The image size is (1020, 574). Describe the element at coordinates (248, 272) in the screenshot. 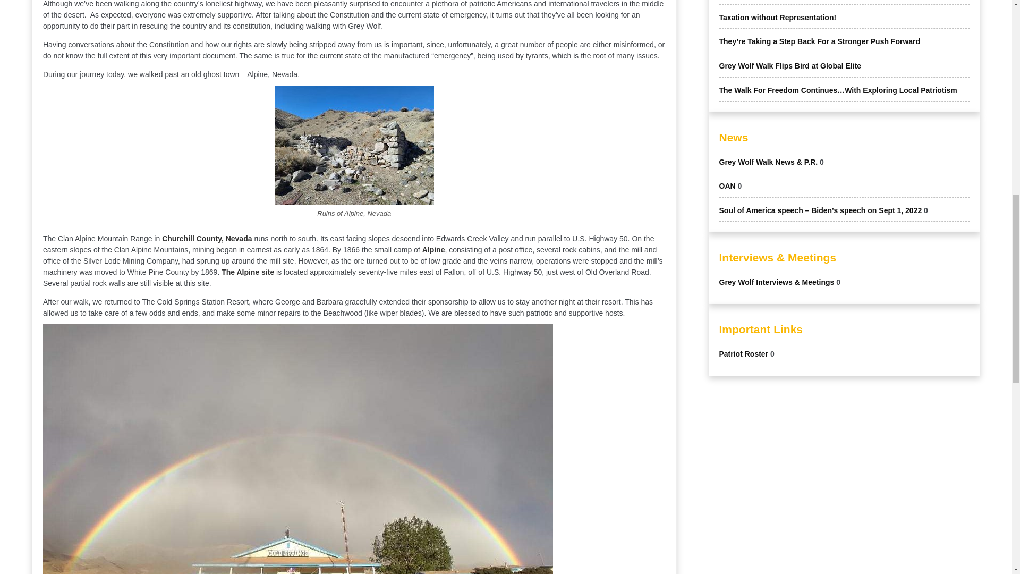

I see `The Alpine site` at that location.